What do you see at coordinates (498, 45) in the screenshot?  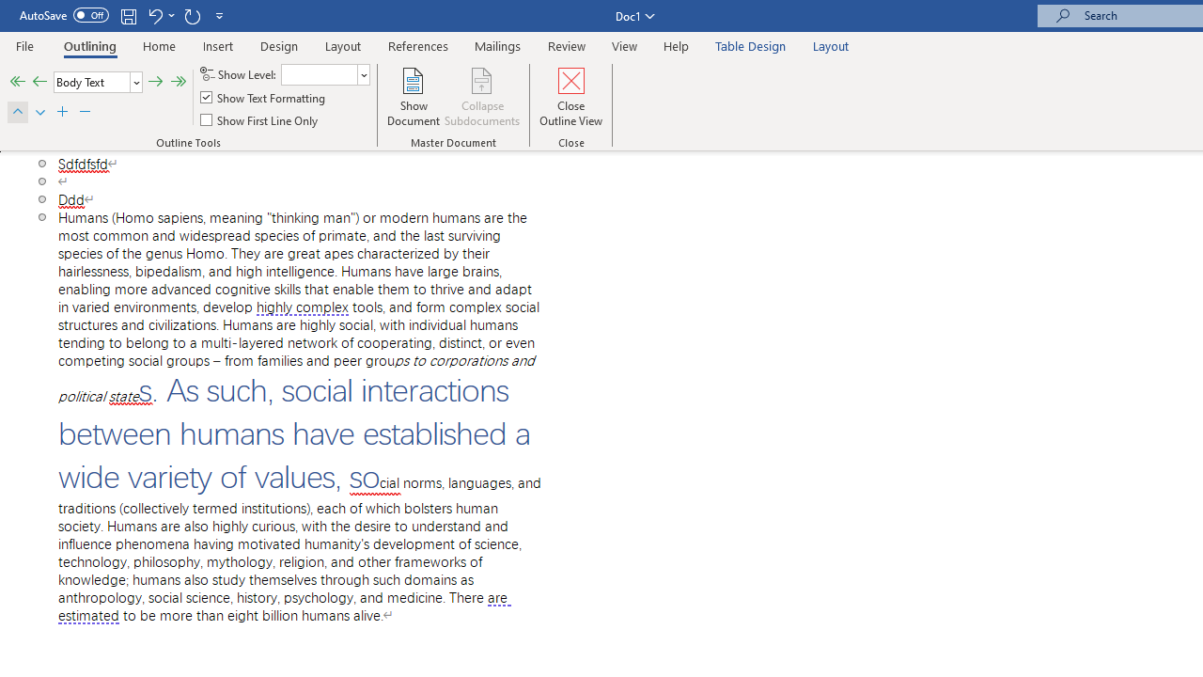 I see `Mailings` at bounding box center [498, 45].